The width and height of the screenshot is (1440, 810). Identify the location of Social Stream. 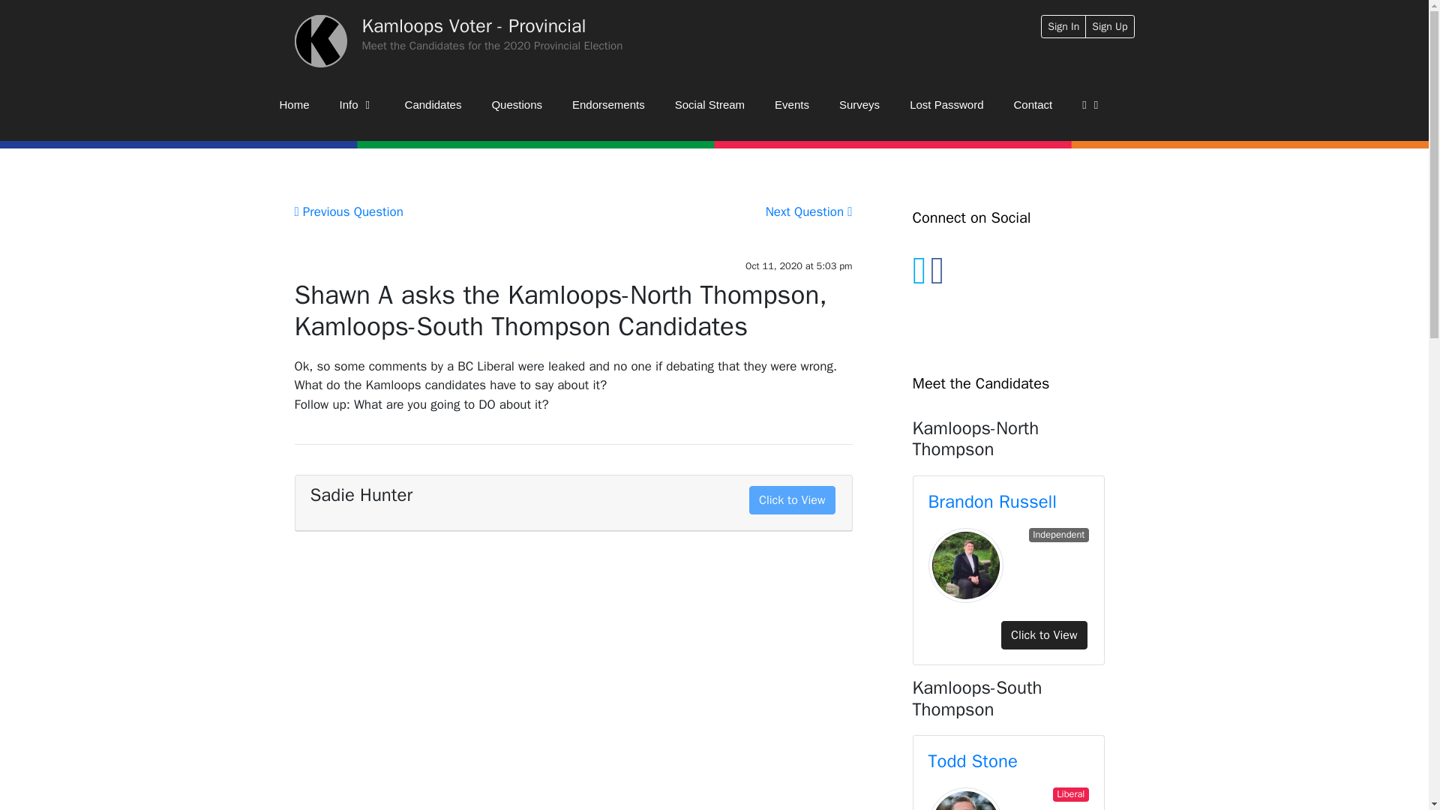
(709, 105).